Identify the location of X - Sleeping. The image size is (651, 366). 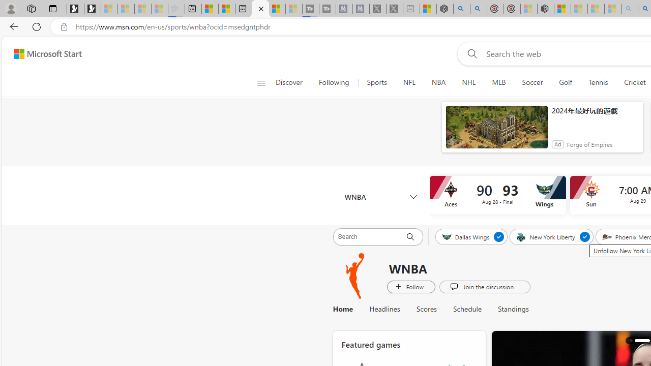
(395, 9).